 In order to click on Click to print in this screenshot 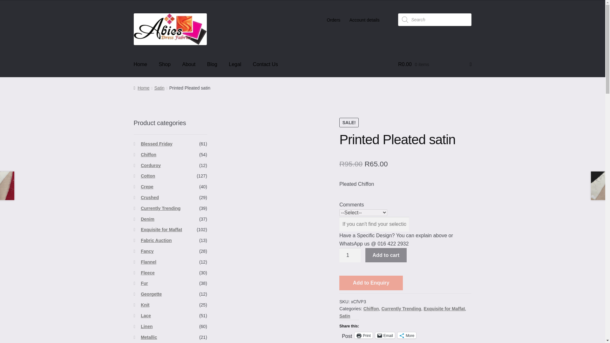, I will do `click(363, 335)`.